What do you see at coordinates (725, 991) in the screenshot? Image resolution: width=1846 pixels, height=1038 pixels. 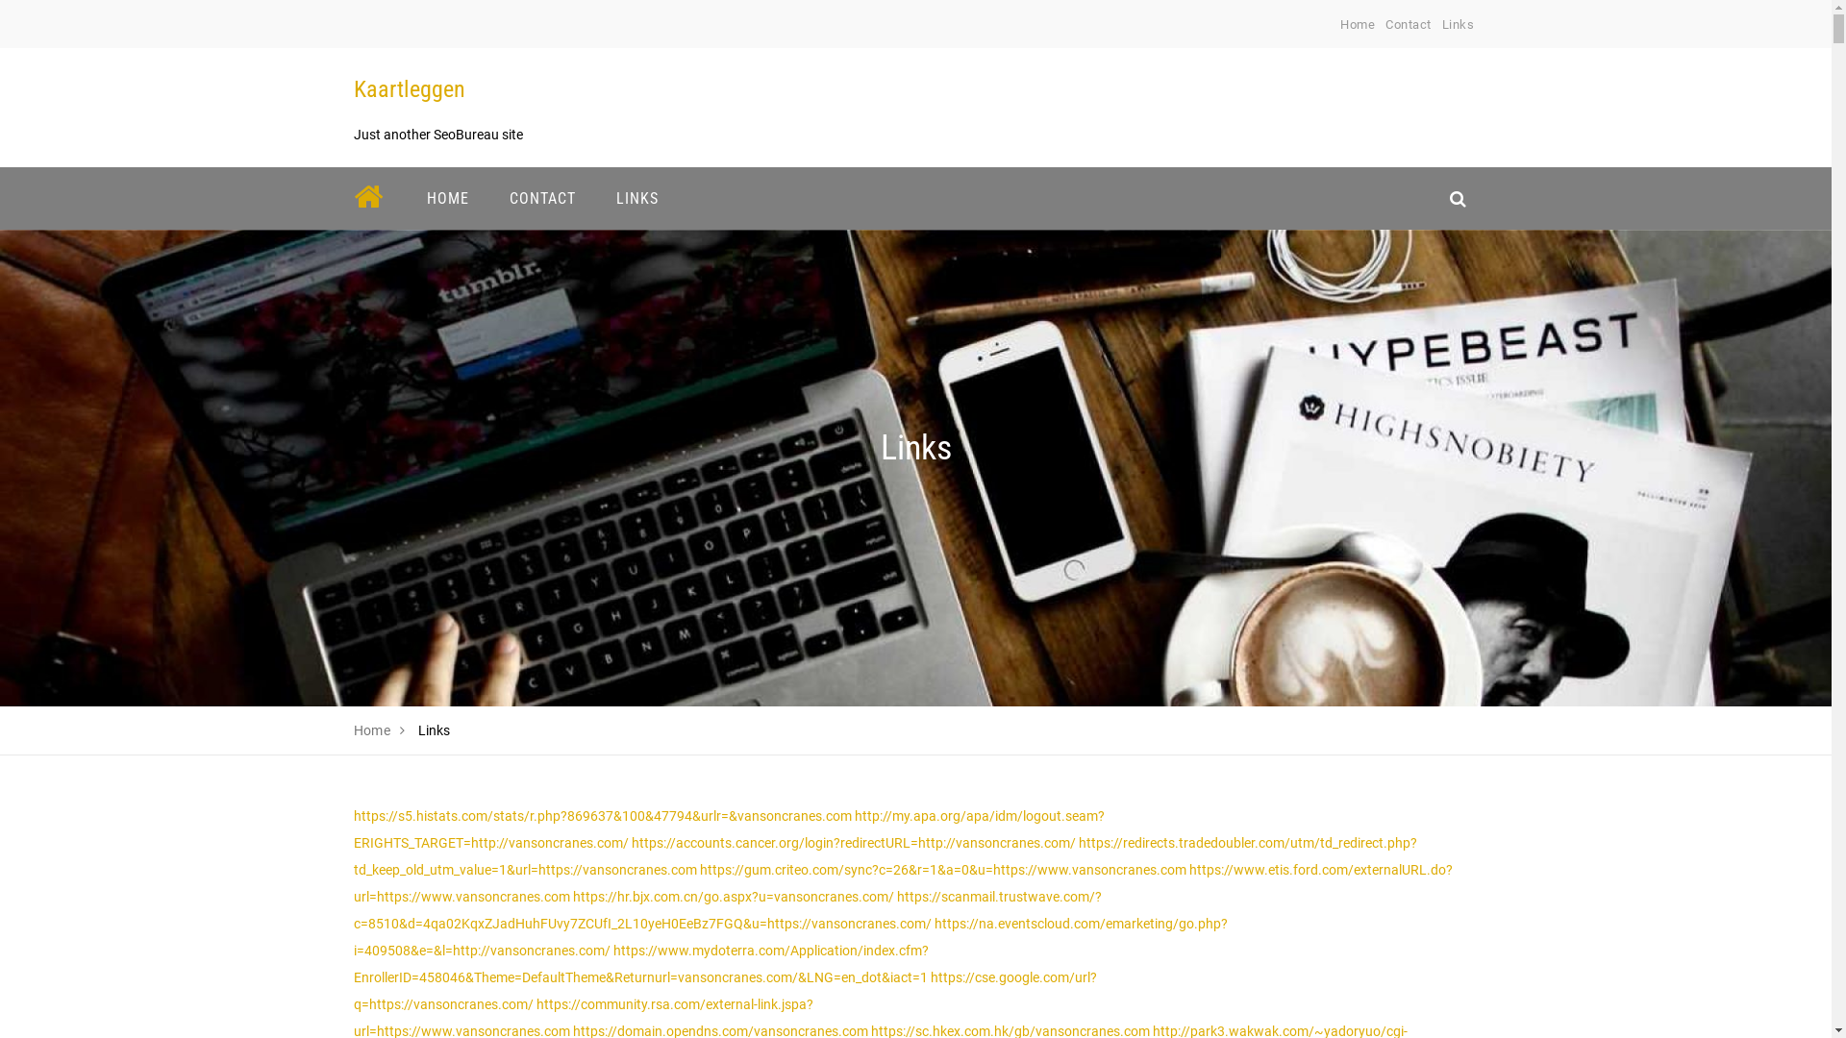 I see `https://cse.google.com/url?q=https://vansoncranes.com/` at bounding box center [725, 991].